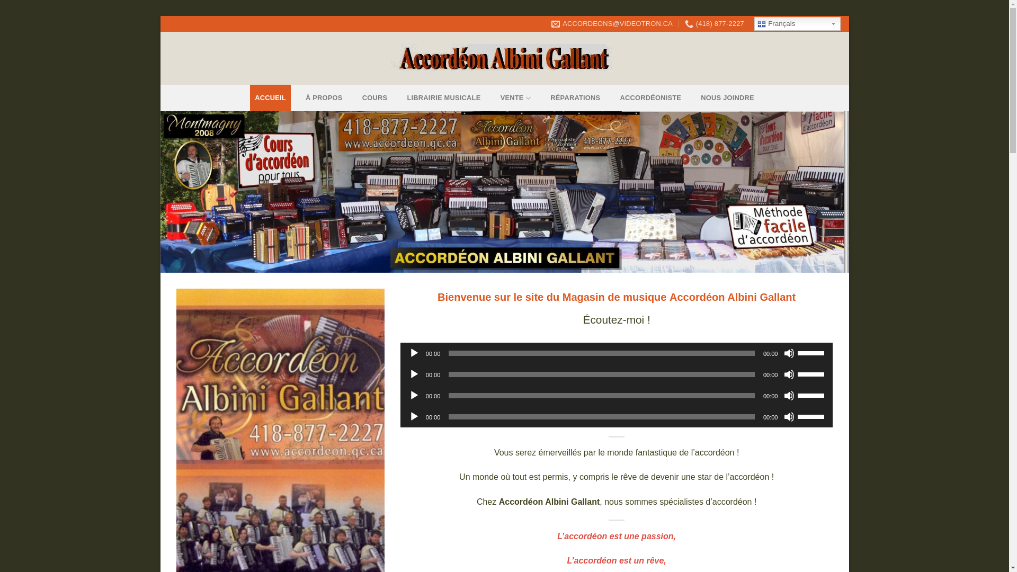 Image resolution: width=1017 pixels, height=572 pixels. What do you see at coordinates (414, 417) in the screenshot?
I see `Lecture` at bounding box center [414, 417].